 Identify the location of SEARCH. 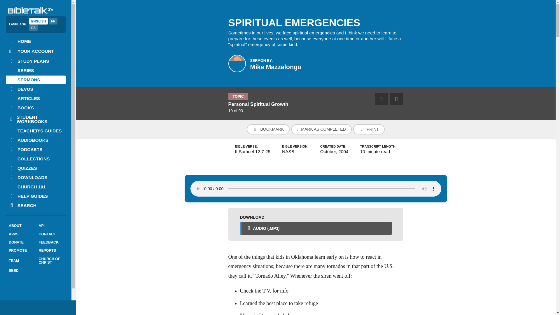
(36, 205).